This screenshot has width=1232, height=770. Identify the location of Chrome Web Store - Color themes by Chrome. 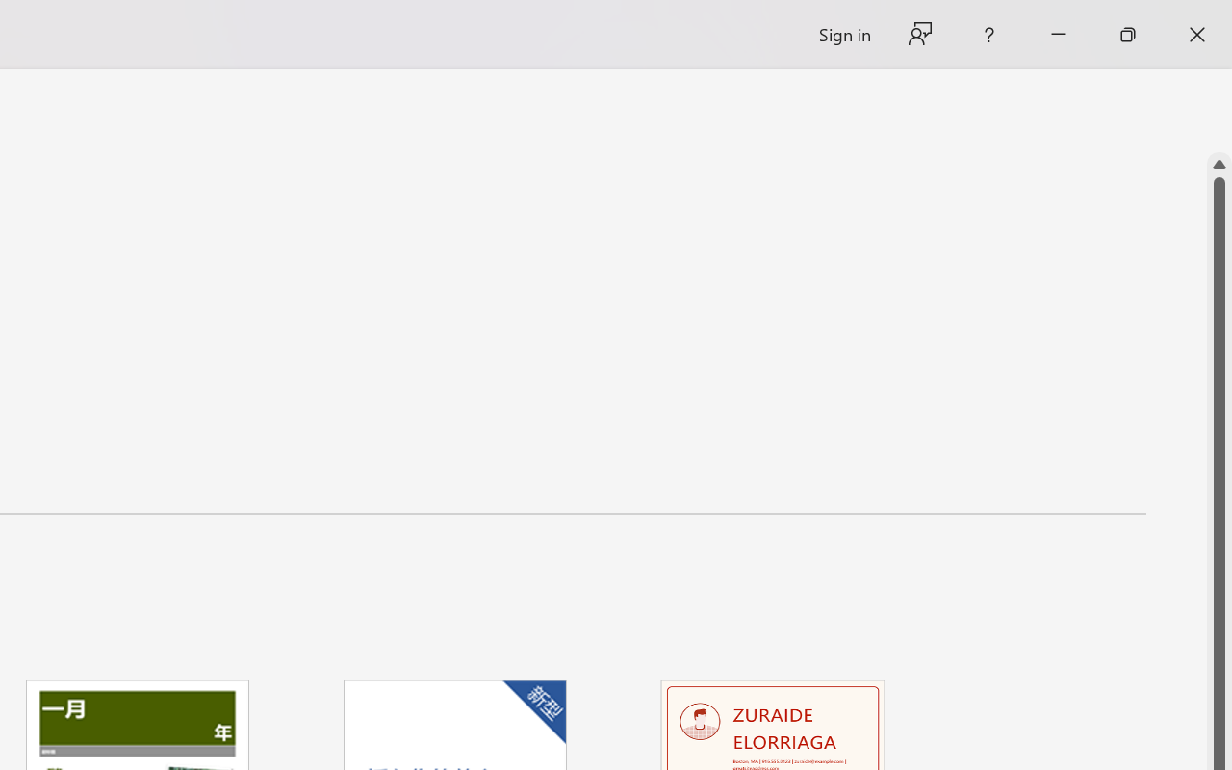
(167, 21).